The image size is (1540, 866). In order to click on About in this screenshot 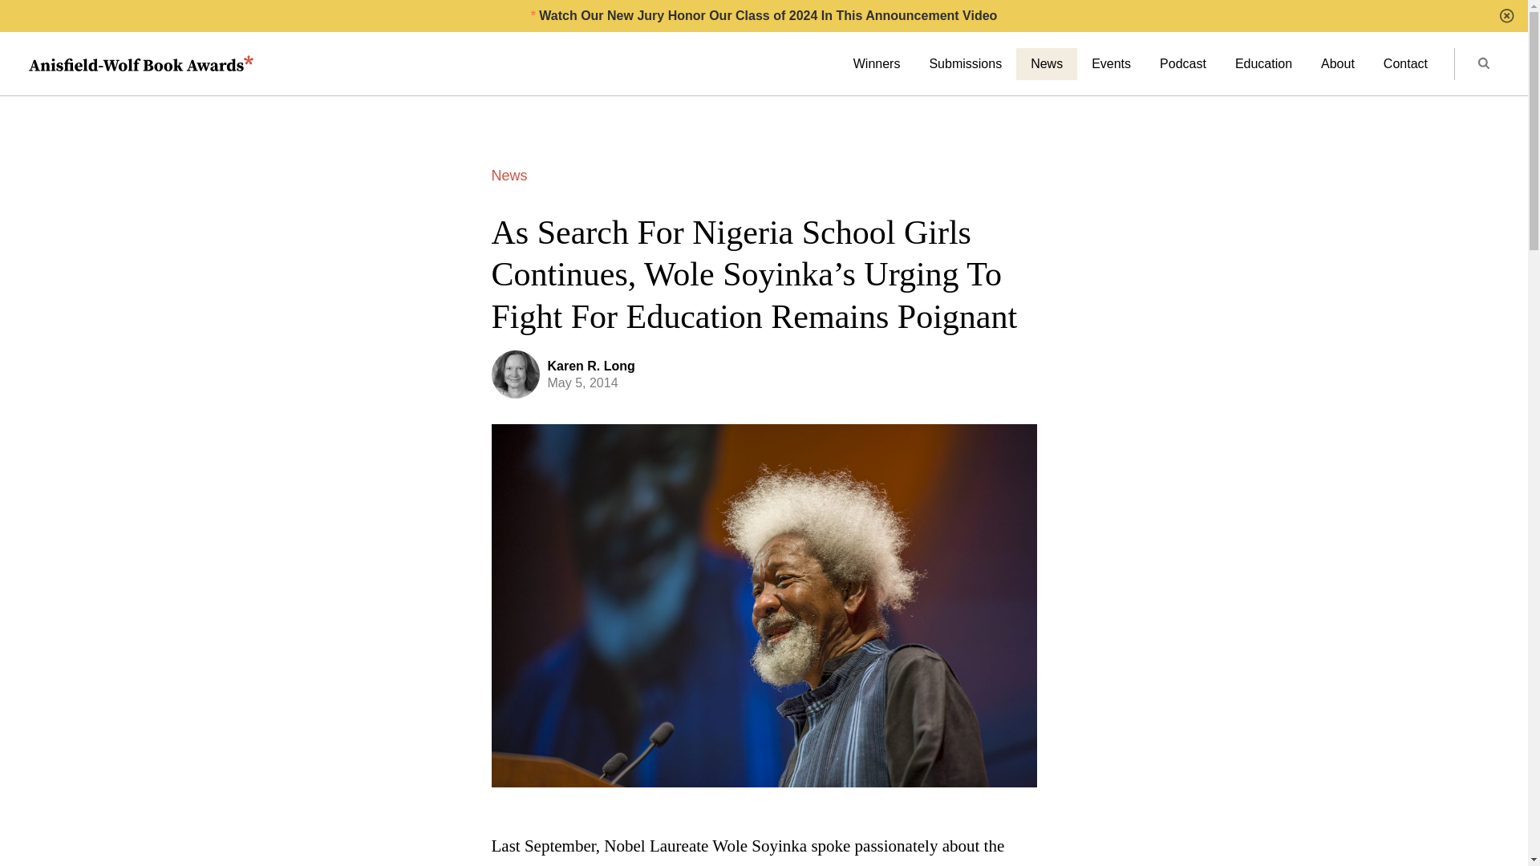, I will do `click(1337, 64)`.